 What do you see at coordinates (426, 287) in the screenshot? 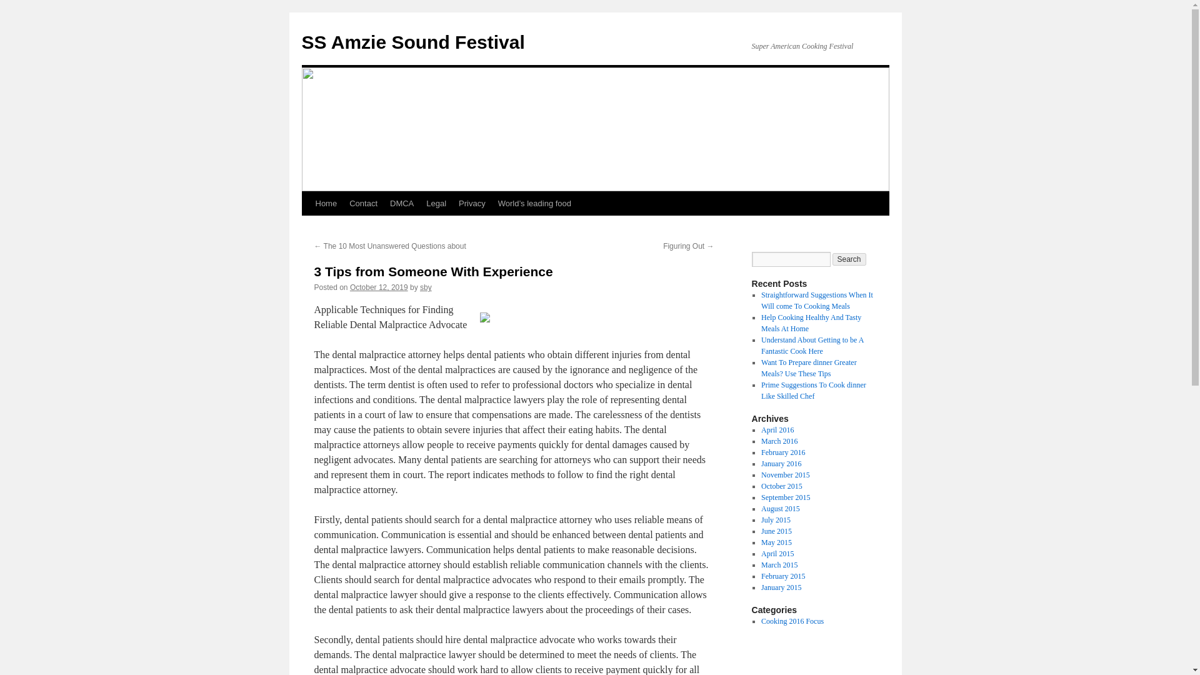
I see `View all posts by sby` at bounding box center [426, 287].